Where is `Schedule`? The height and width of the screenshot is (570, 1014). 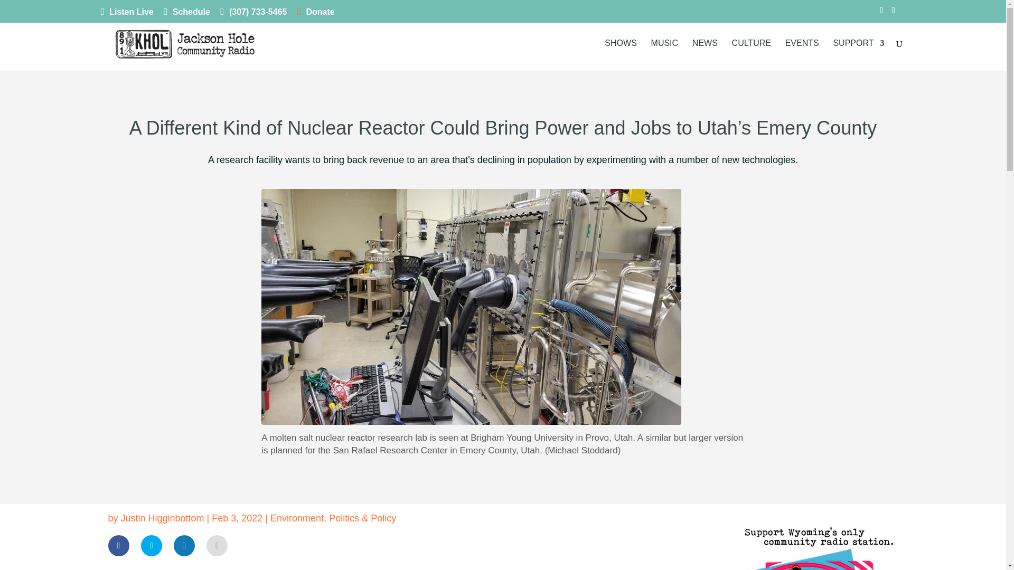
Schedule is located at coordinates (186, 14).